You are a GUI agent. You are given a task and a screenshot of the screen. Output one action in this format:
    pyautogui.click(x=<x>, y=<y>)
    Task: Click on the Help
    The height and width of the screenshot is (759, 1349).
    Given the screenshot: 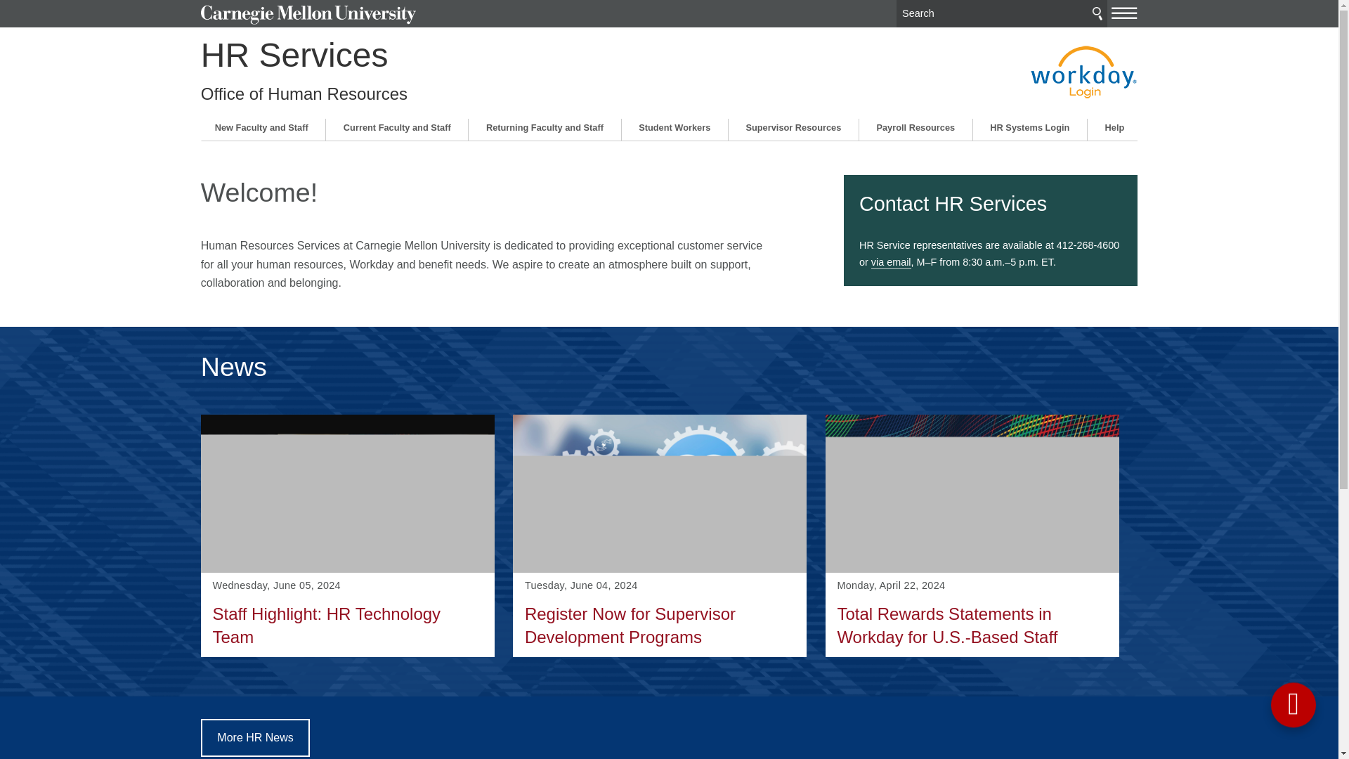 What is the action you would take?
    pyautogui.click(x=1114, y=127)
    